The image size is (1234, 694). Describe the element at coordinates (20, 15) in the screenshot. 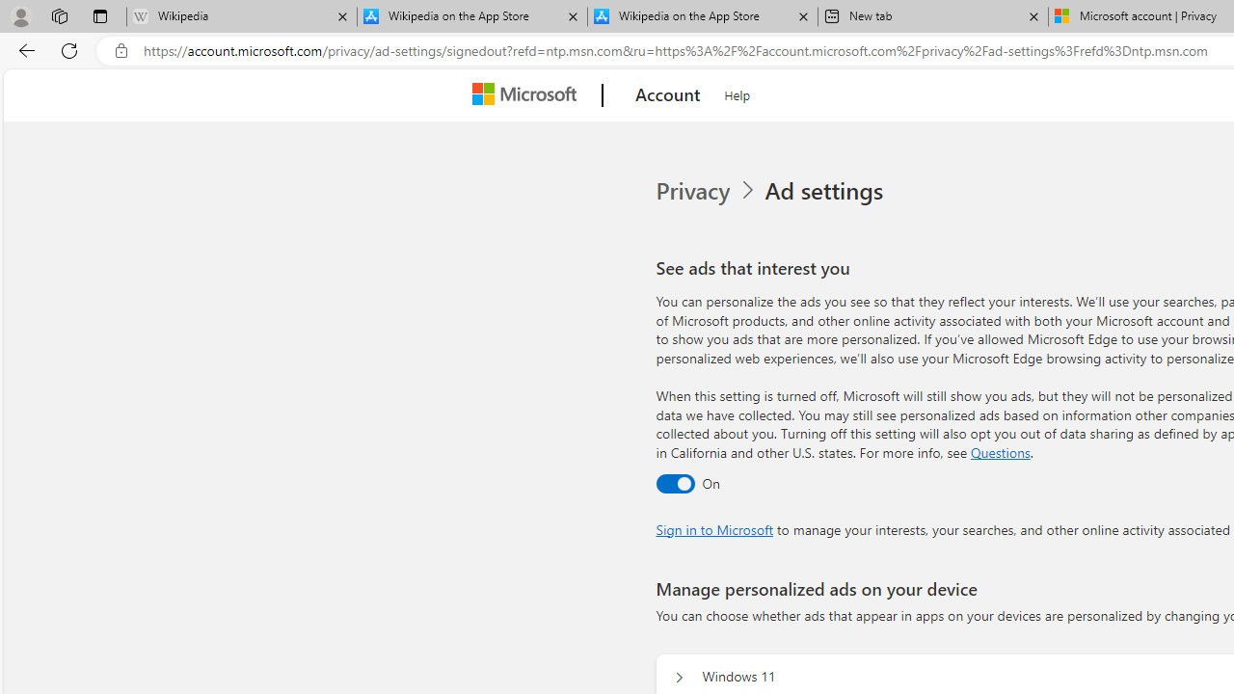

I see `Personal Profile` at that location.